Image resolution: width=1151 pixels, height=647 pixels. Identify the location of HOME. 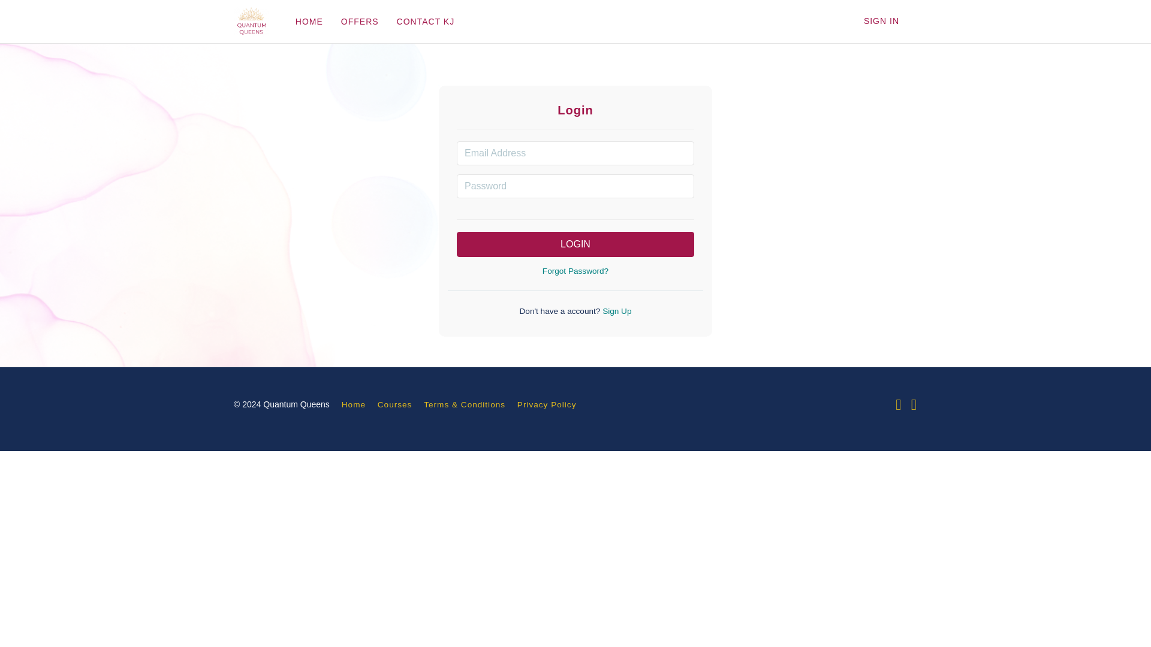
(309, 22).